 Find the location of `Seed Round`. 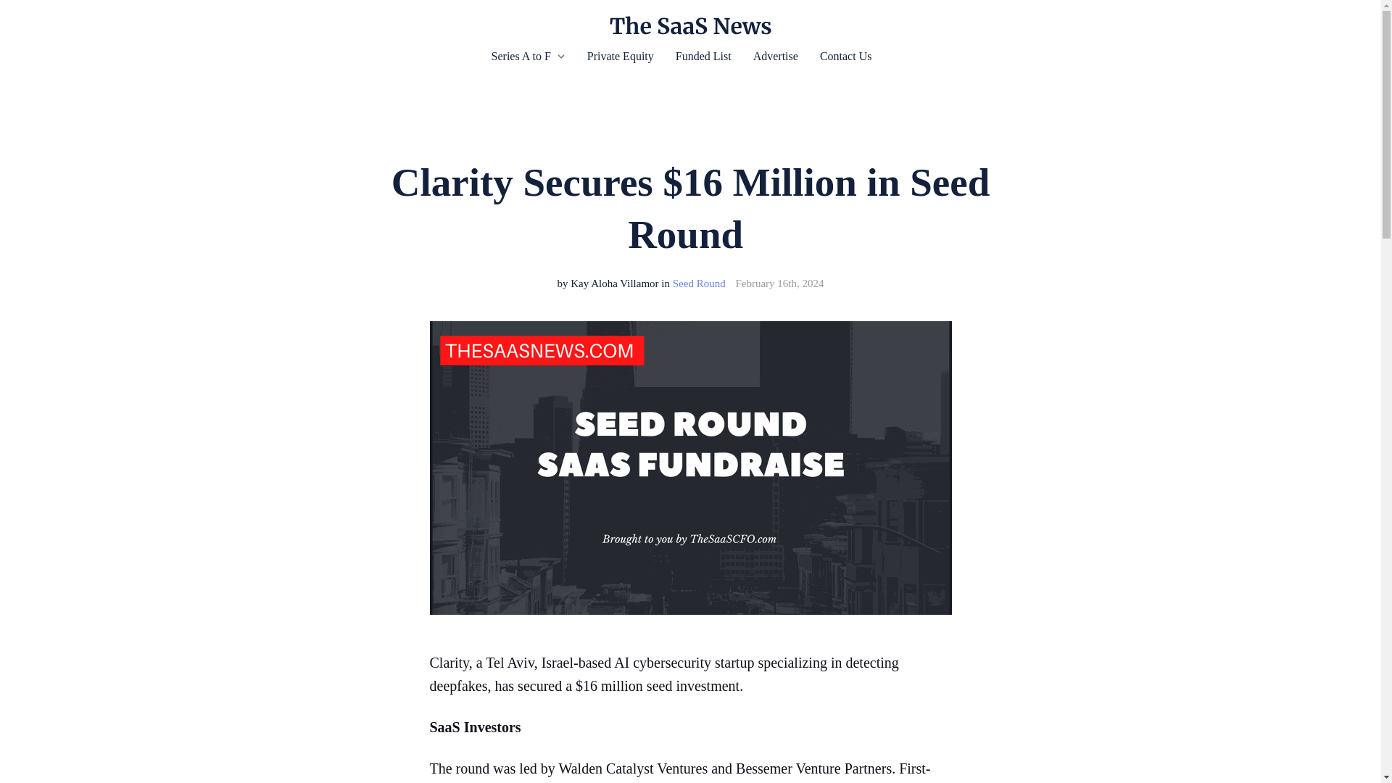

Seed Round is located at coordinates (699, 283).